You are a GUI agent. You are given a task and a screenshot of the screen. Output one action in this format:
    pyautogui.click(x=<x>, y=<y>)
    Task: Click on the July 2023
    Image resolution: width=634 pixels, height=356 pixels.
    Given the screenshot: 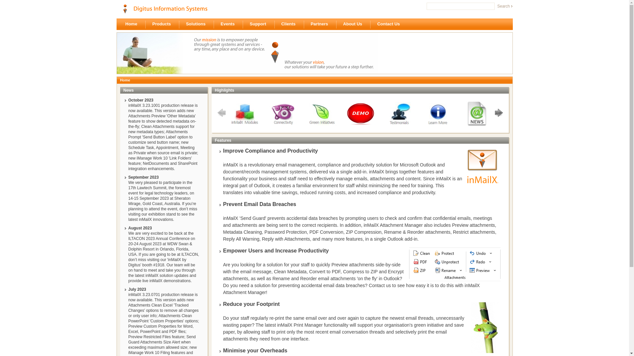 What is the action you would take?
    pyautogui.click(x=137, y=289)
    